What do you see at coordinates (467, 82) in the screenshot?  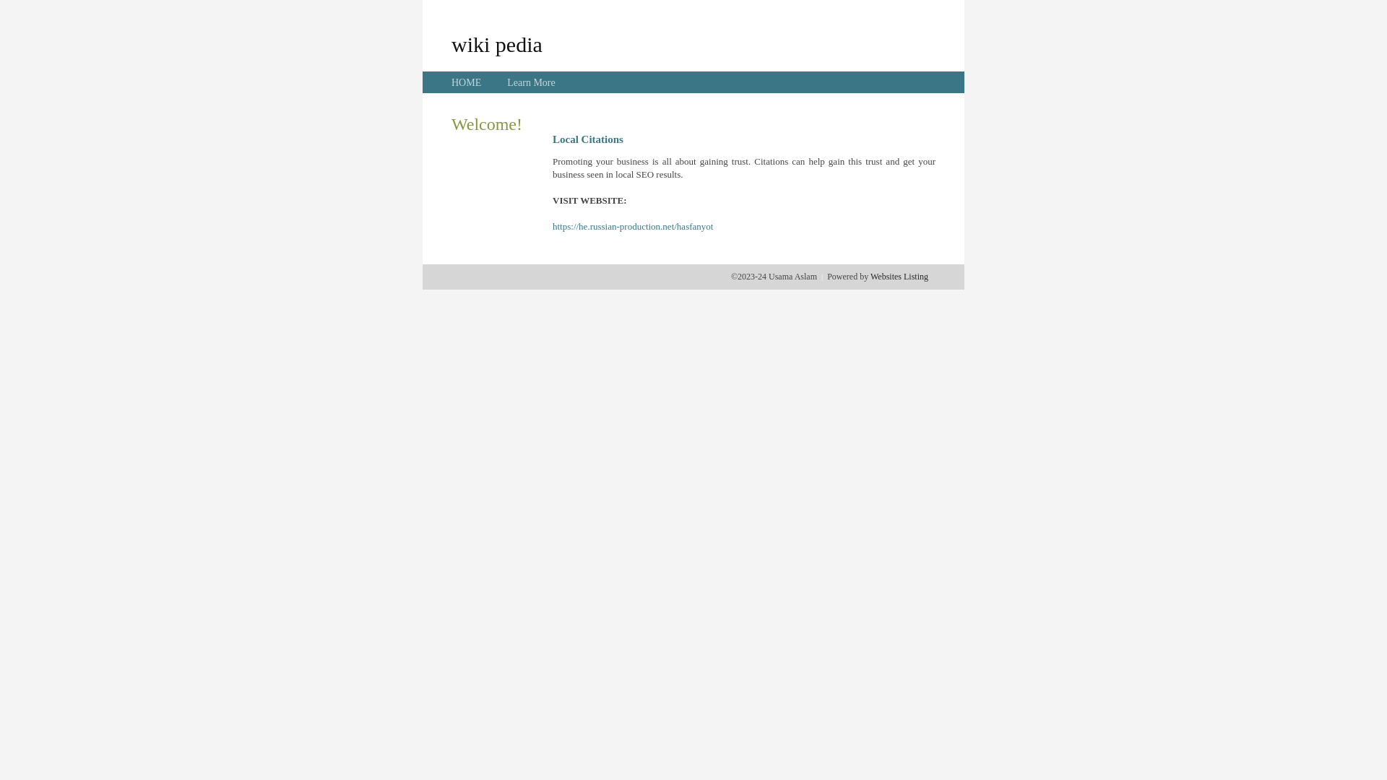 I see `HOME` at bounding box center [467, 82].